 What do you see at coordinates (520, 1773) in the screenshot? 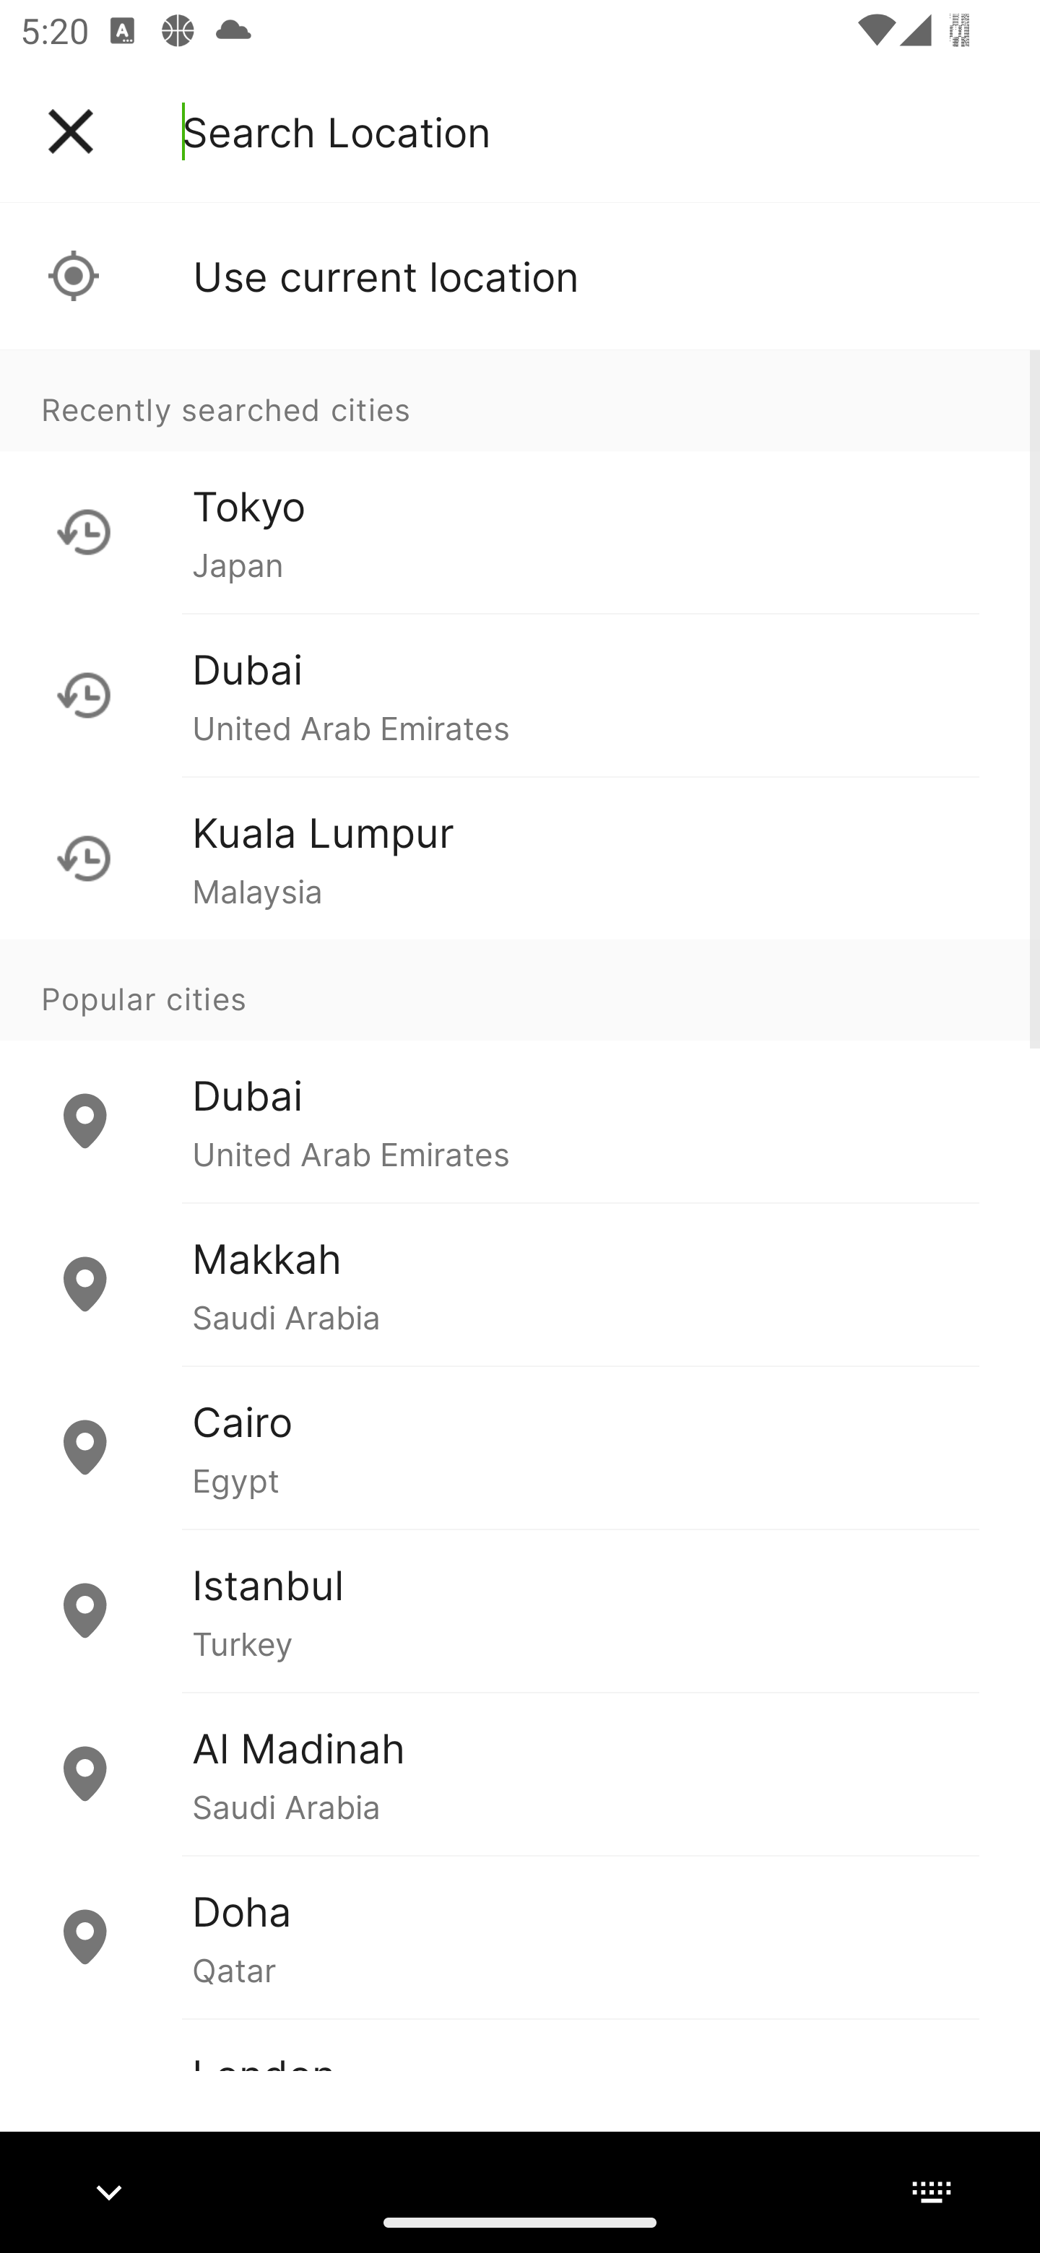
I see `Al Madinah Saudi Arabia` at bounding box center [520, 1773].